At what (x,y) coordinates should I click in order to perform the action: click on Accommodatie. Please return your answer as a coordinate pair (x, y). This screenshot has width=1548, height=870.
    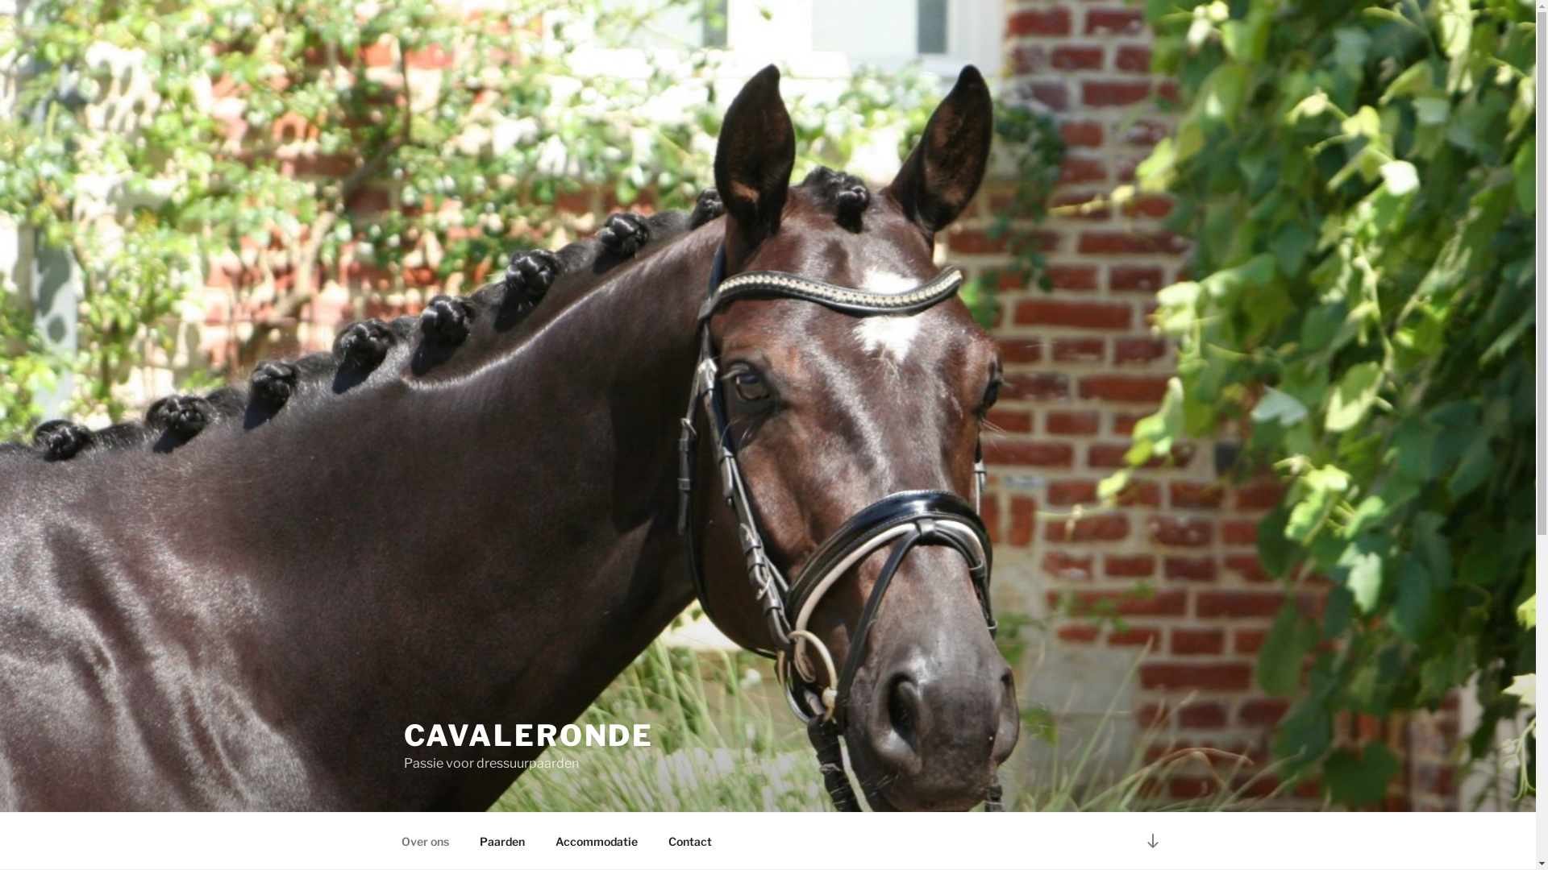
    Looking at the image, I should click on (597, 841).